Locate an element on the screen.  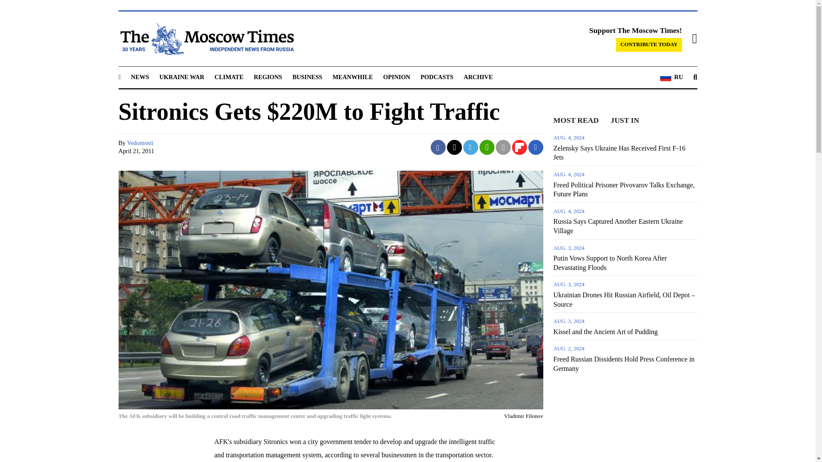
Share on Telegram is located at coordinates (471, 147).